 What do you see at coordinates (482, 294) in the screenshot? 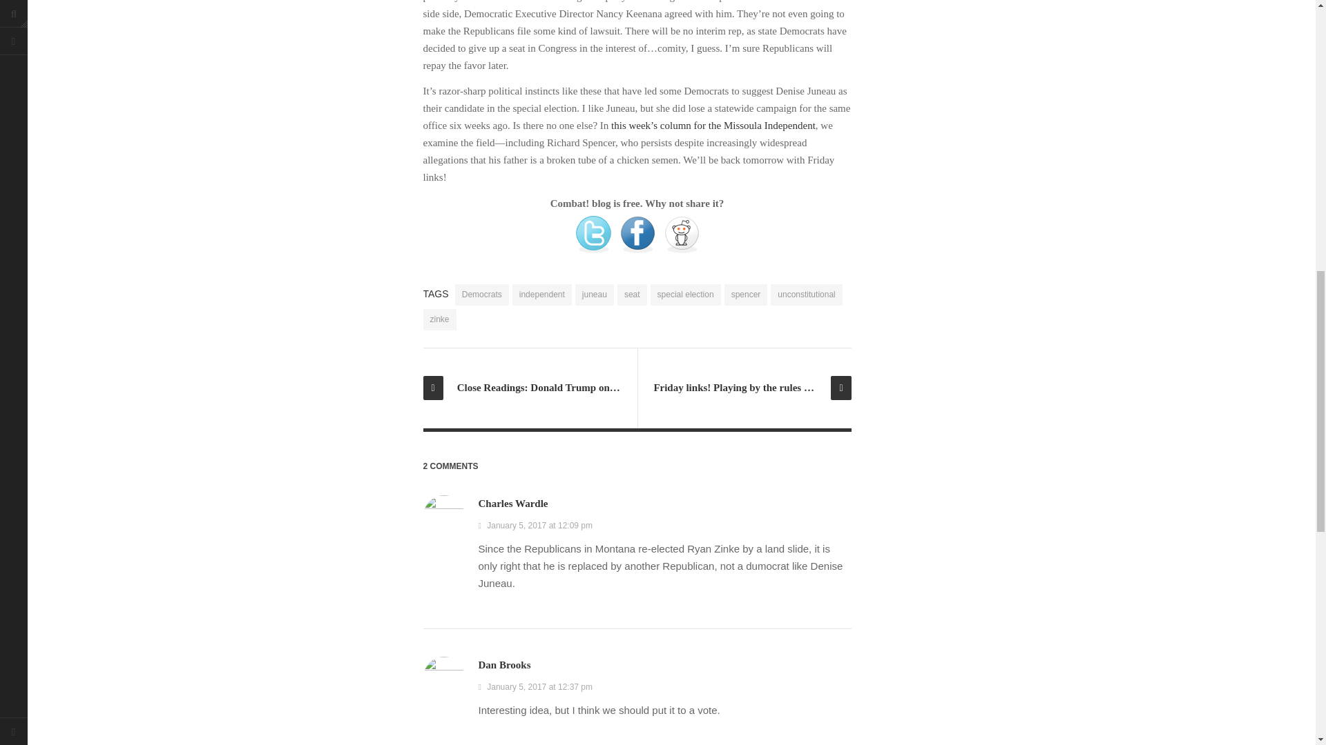
I see `Democrats` at bounding box center [482, 294].